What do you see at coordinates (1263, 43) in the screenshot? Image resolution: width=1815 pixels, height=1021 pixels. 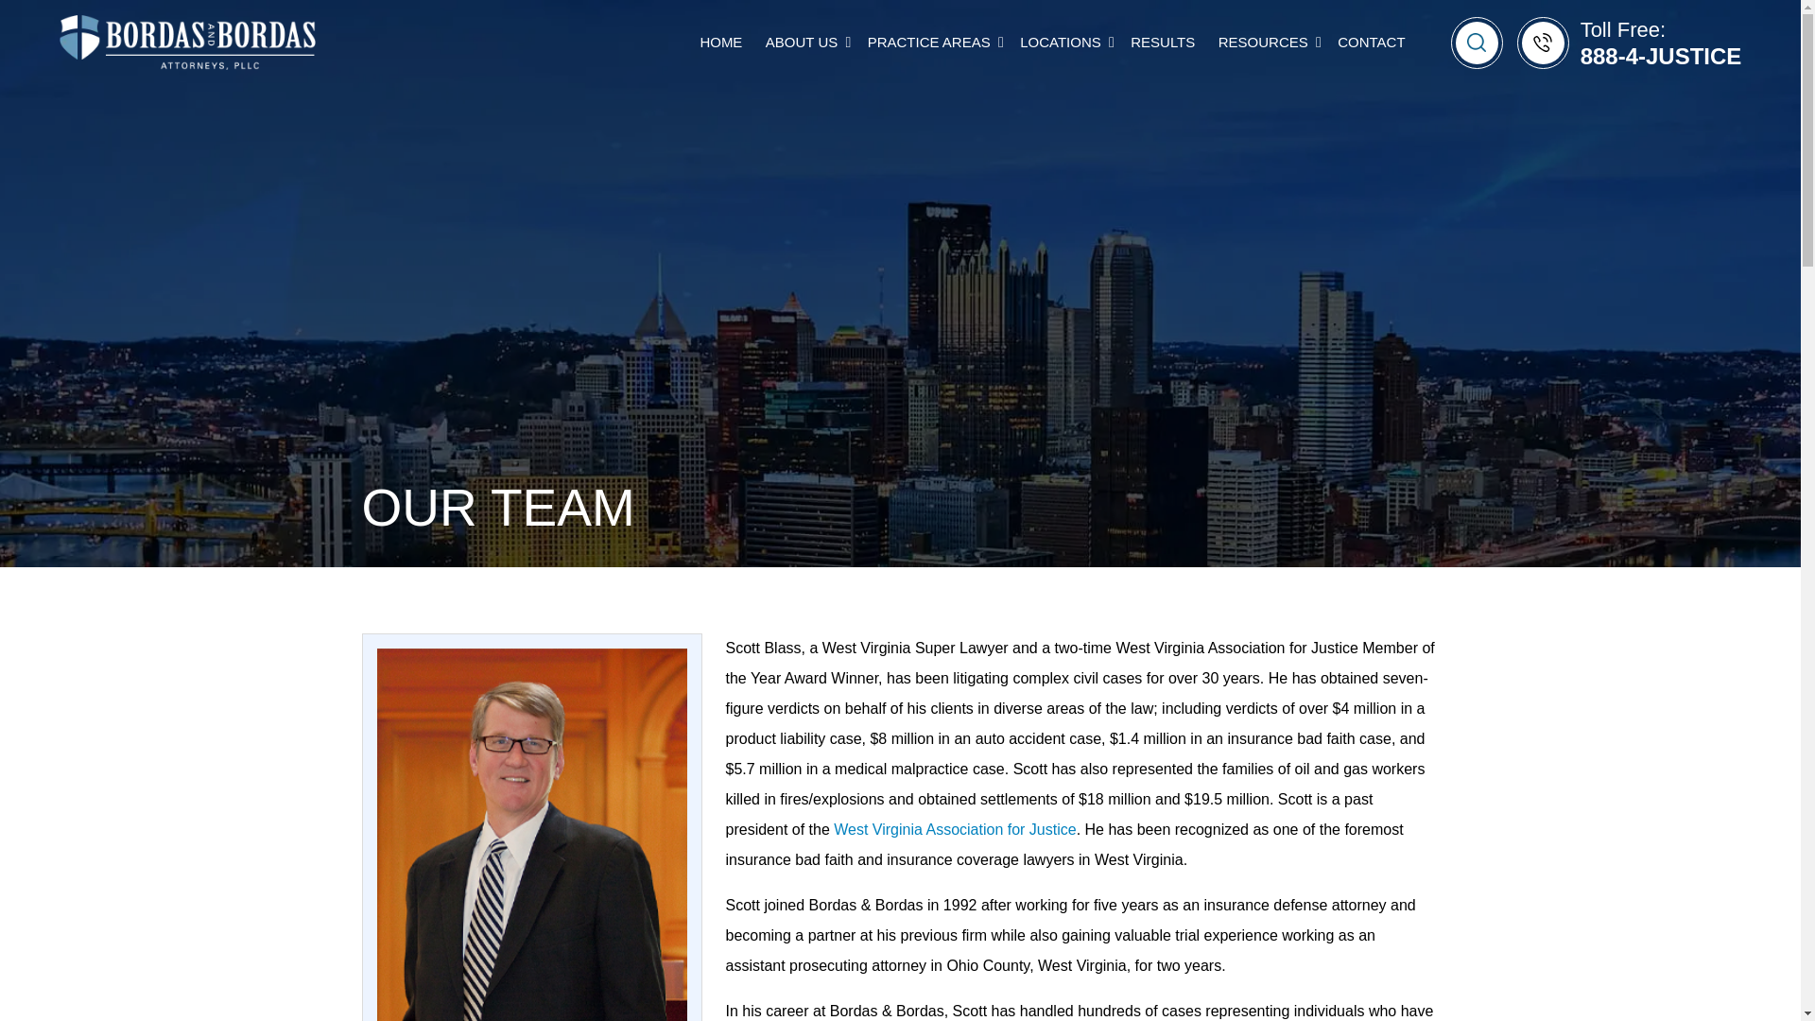 I see `RESOURCES` at bounding box center [1263, 43].